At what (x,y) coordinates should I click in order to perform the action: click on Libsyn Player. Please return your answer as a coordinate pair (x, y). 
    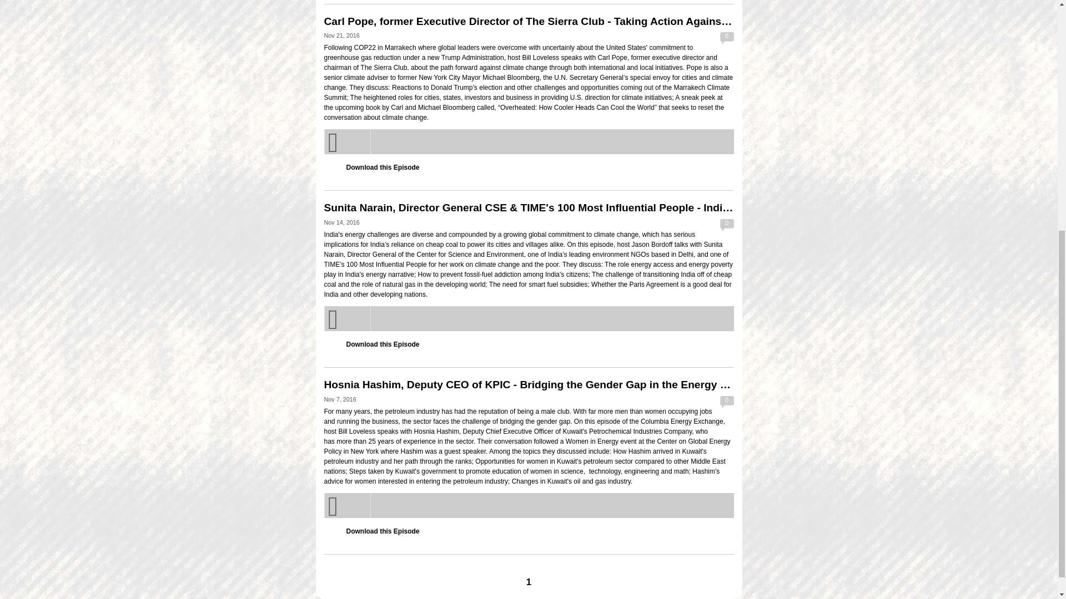
    Looking at the image, I should click on (529, 505).